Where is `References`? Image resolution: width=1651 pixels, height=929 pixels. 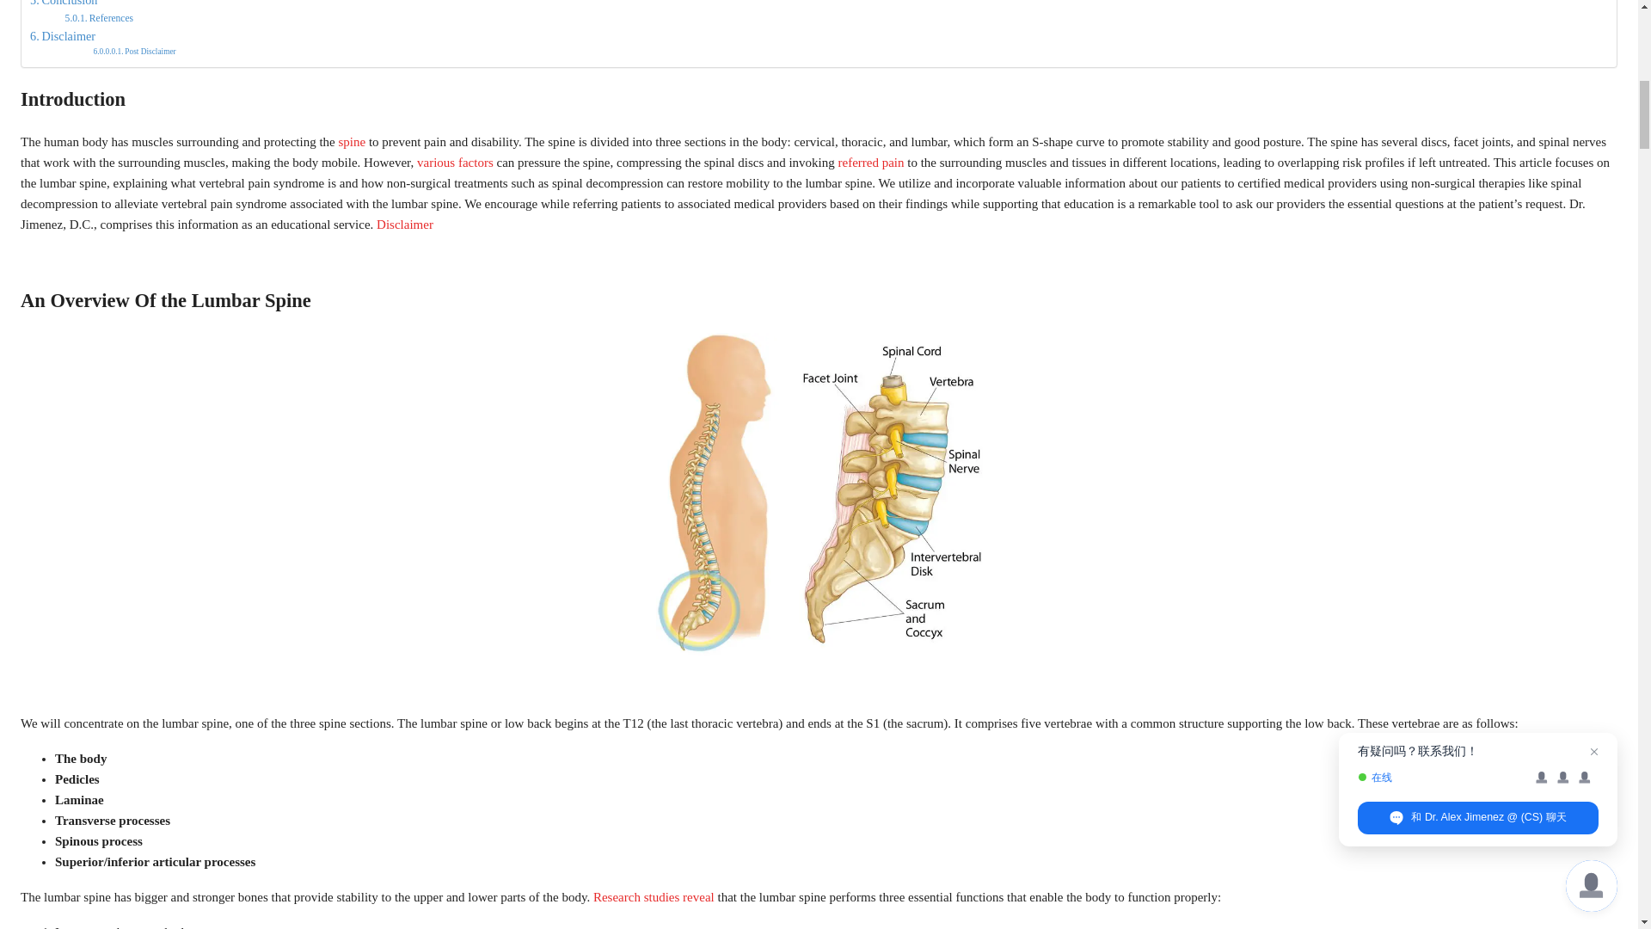
References is located at coordinates (100, 17).